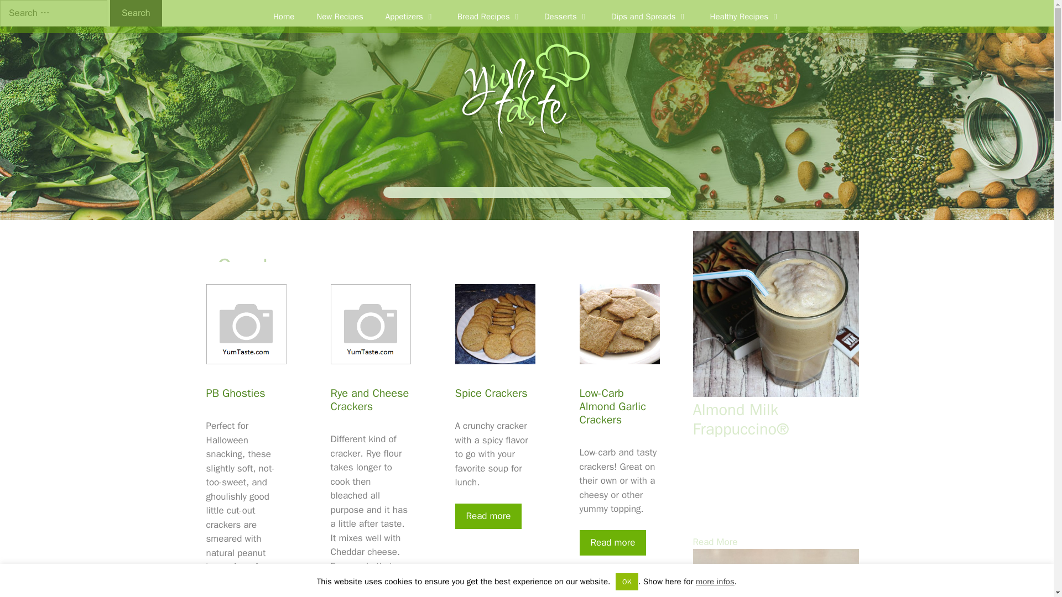 This screenshot has height=597, width=1062. Describe the element at coordinates (489, 17) in the screenshot. I see `Bread Recipes` at that location.